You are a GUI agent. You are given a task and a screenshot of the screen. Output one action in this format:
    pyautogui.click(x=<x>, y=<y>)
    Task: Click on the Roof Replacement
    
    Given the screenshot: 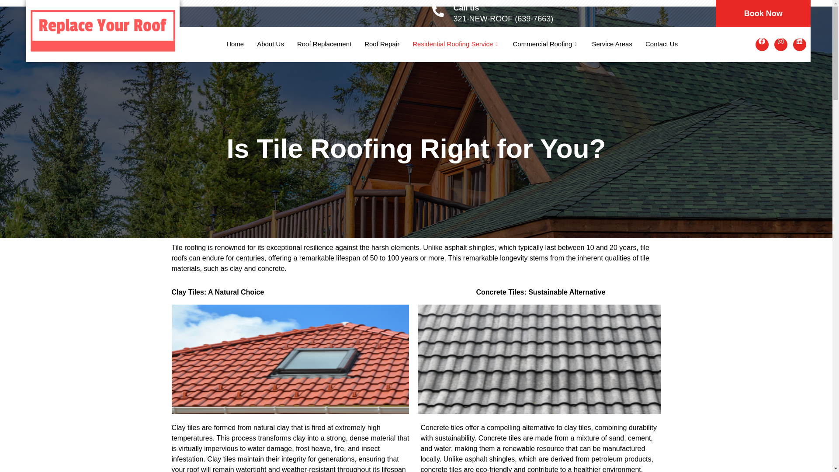 What is the action you would take?
    pyautogui.click(x=324, y=44)
    